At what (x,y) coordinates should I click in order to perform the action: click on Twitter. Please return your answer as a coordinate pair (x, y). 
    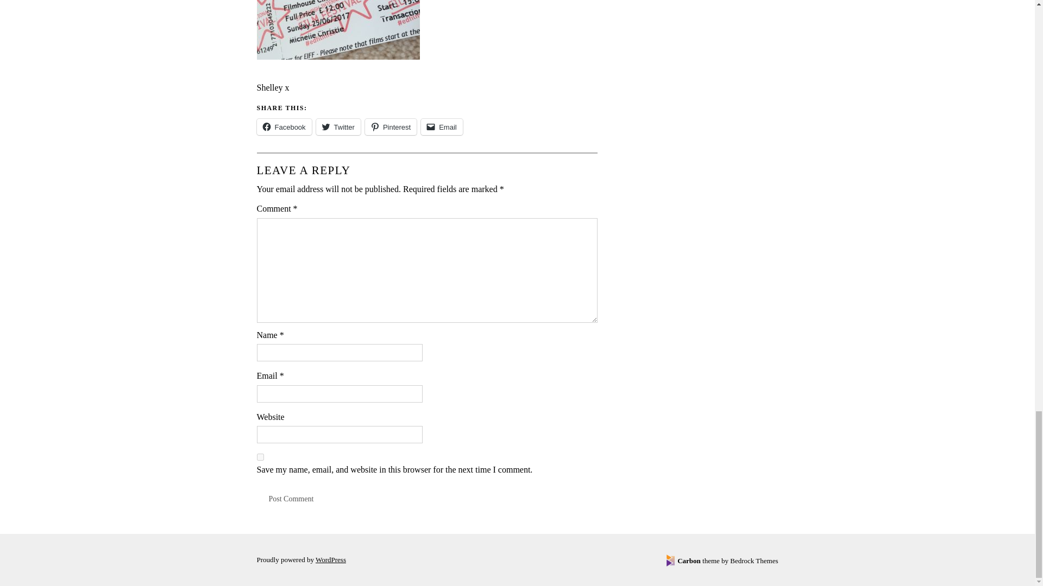
    Looking at the image, I should click on (338, 127).